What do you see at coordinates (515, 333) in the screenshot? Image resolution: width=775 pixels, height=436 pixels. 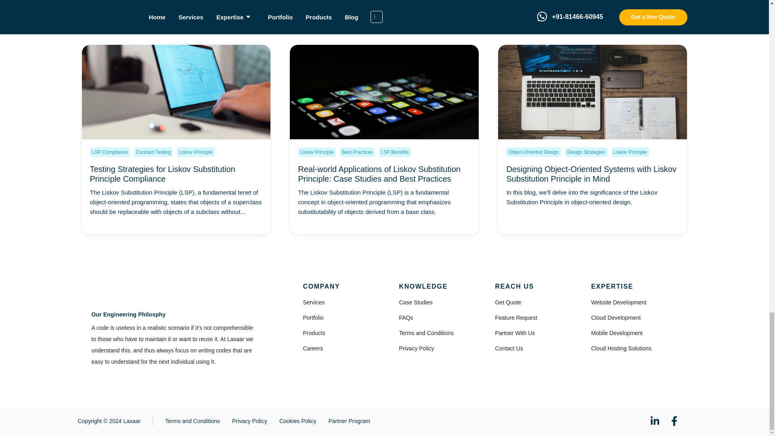 I see `Partner With Us` at bounding box center [515, 333].